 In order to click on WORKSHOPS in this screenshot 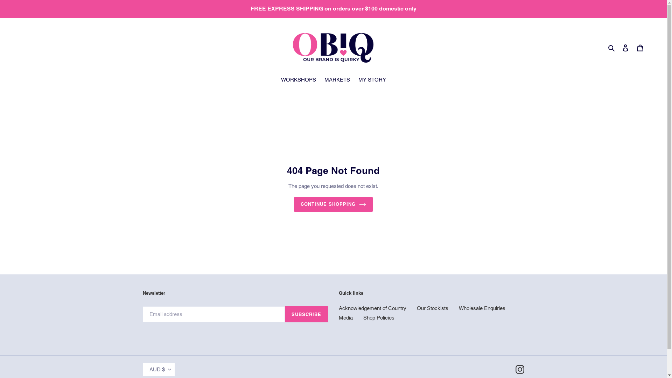, I will do `click(298, 80)`.